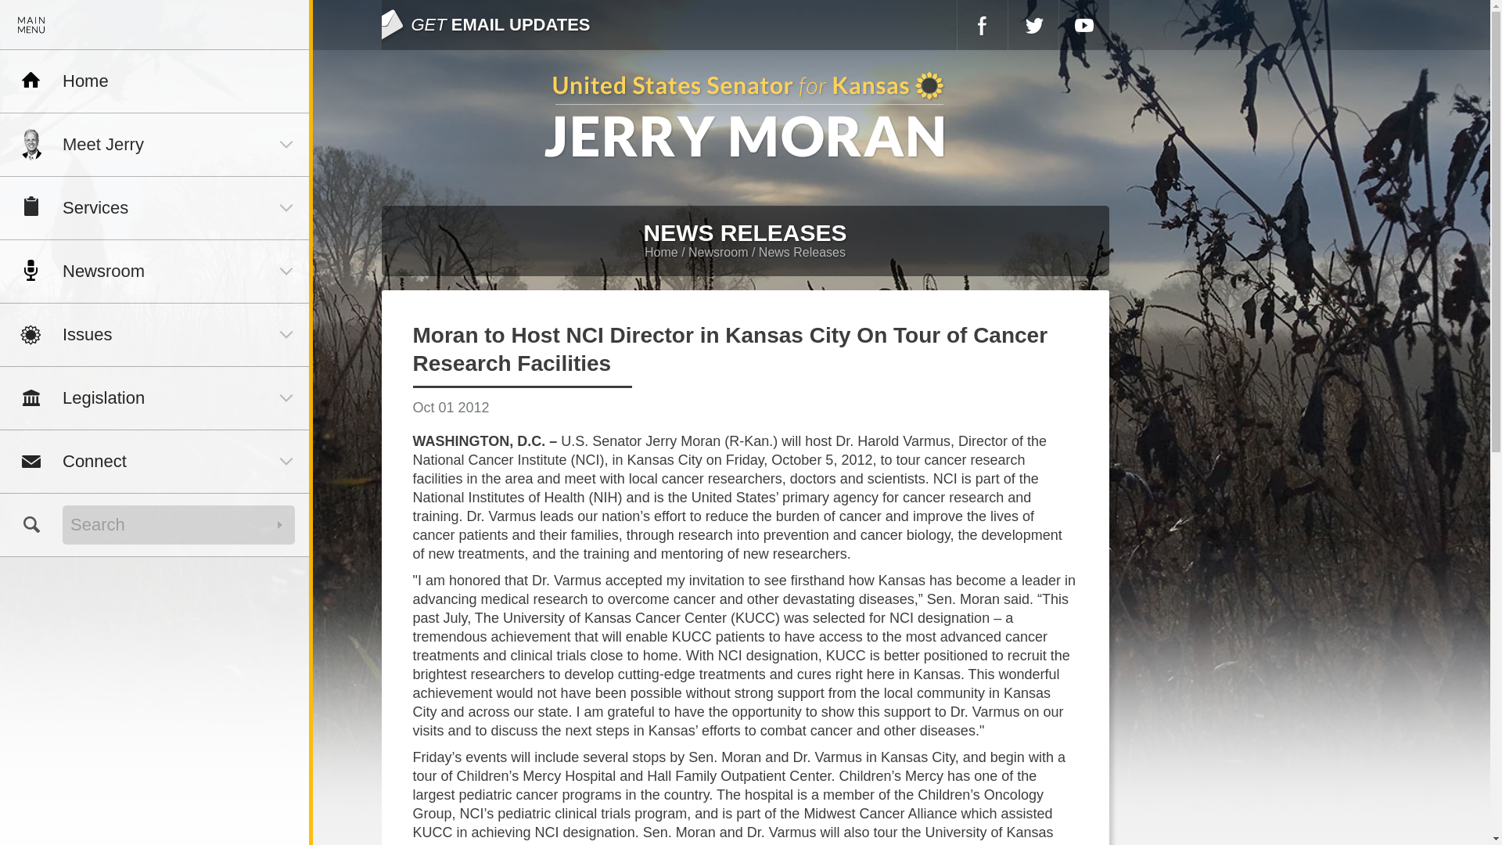 This screenshot has width=1502, height=845. Describe the element at coordinates (155, 81) in the screenshot. I see `Home` at that location.